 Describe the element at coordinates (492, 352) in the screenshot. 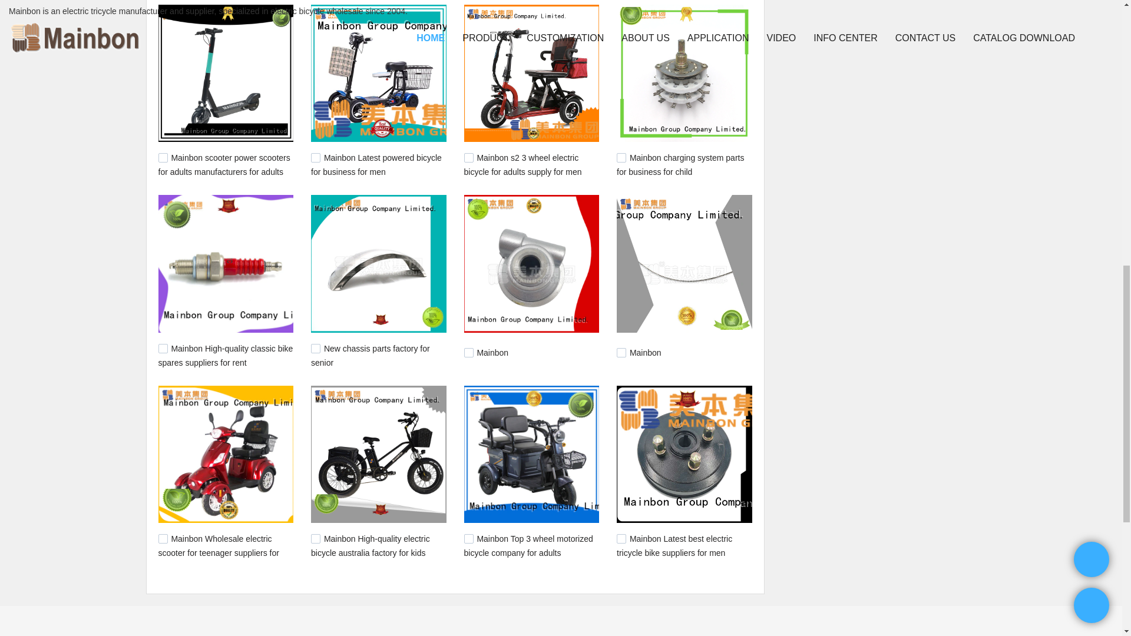

I see `Mainbon` at that location.